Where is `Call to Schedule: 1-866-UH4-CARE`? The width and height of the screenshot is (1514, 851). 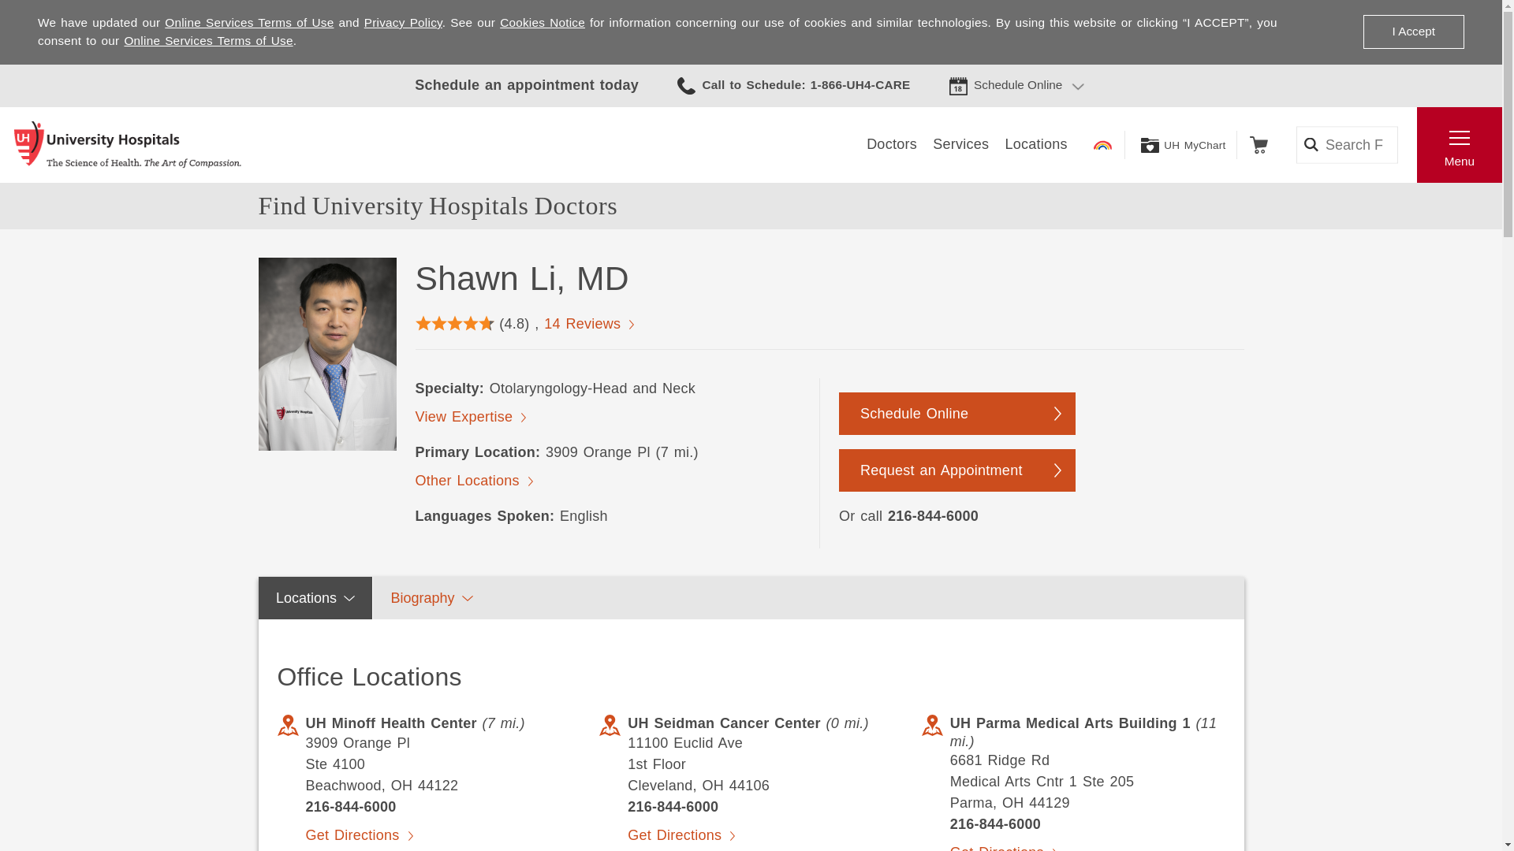
Call to Schedule: 1-866-UH4-CARE is located at coordinates (793, 85).